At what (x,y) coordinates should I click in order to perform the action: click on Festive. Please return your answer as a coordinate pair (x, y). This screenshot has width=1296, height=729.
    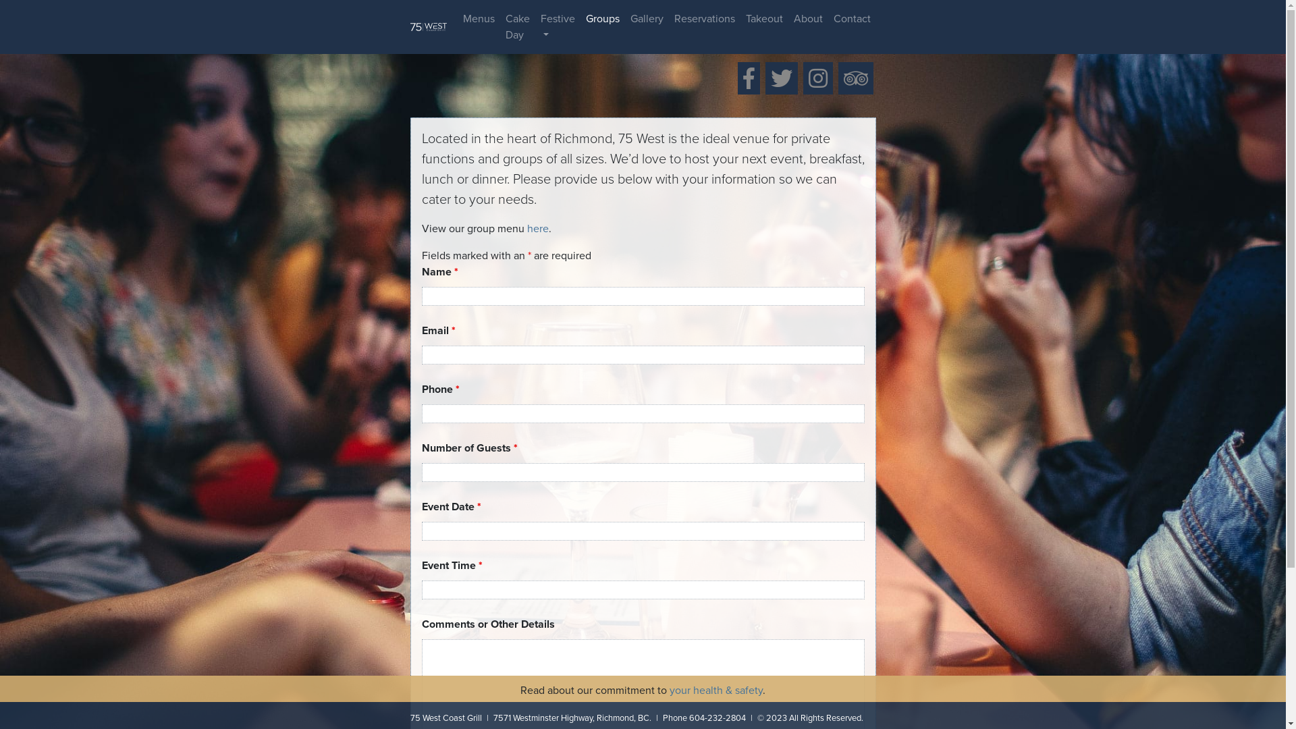
    Looking at the image, I should click on (558, 27).